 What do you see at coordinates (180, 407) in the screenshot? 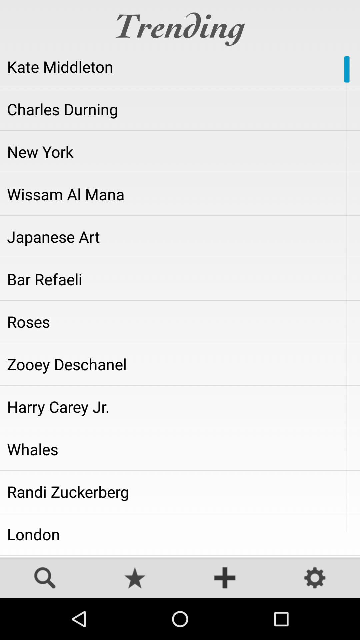
I see `turn on item above the whales icon` at bounding box center [180, 407].